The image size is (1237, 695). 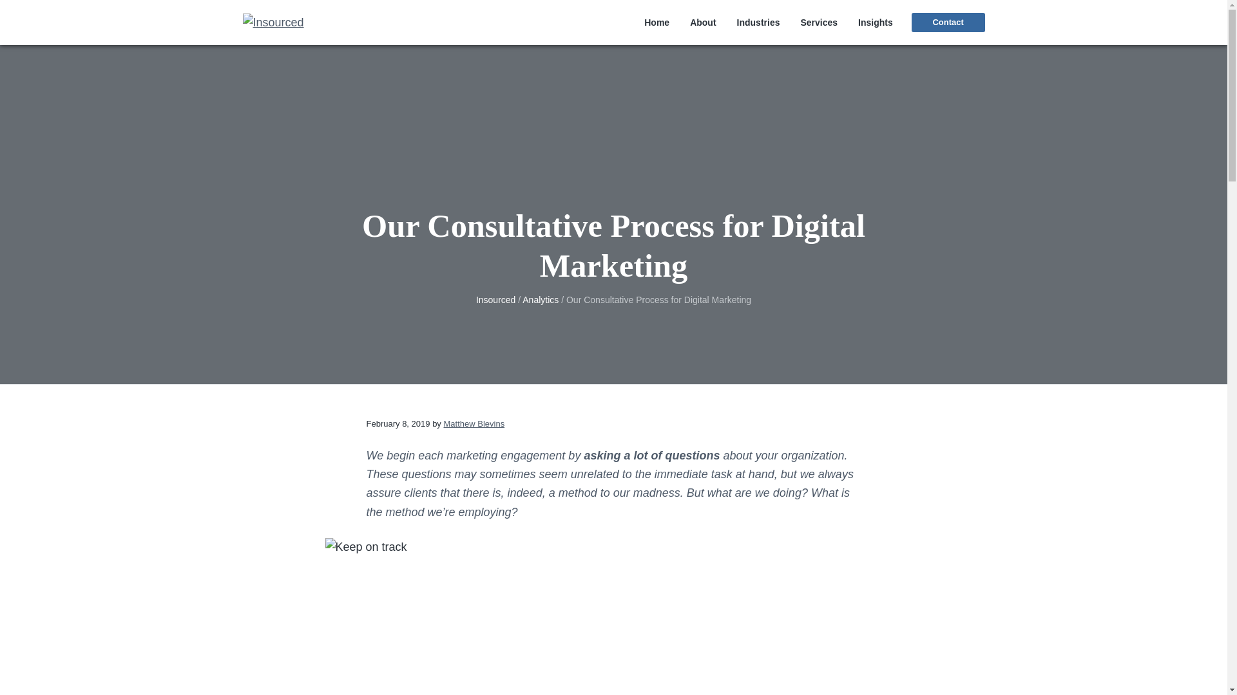 I want to click on About, so click(x=703, y=23).